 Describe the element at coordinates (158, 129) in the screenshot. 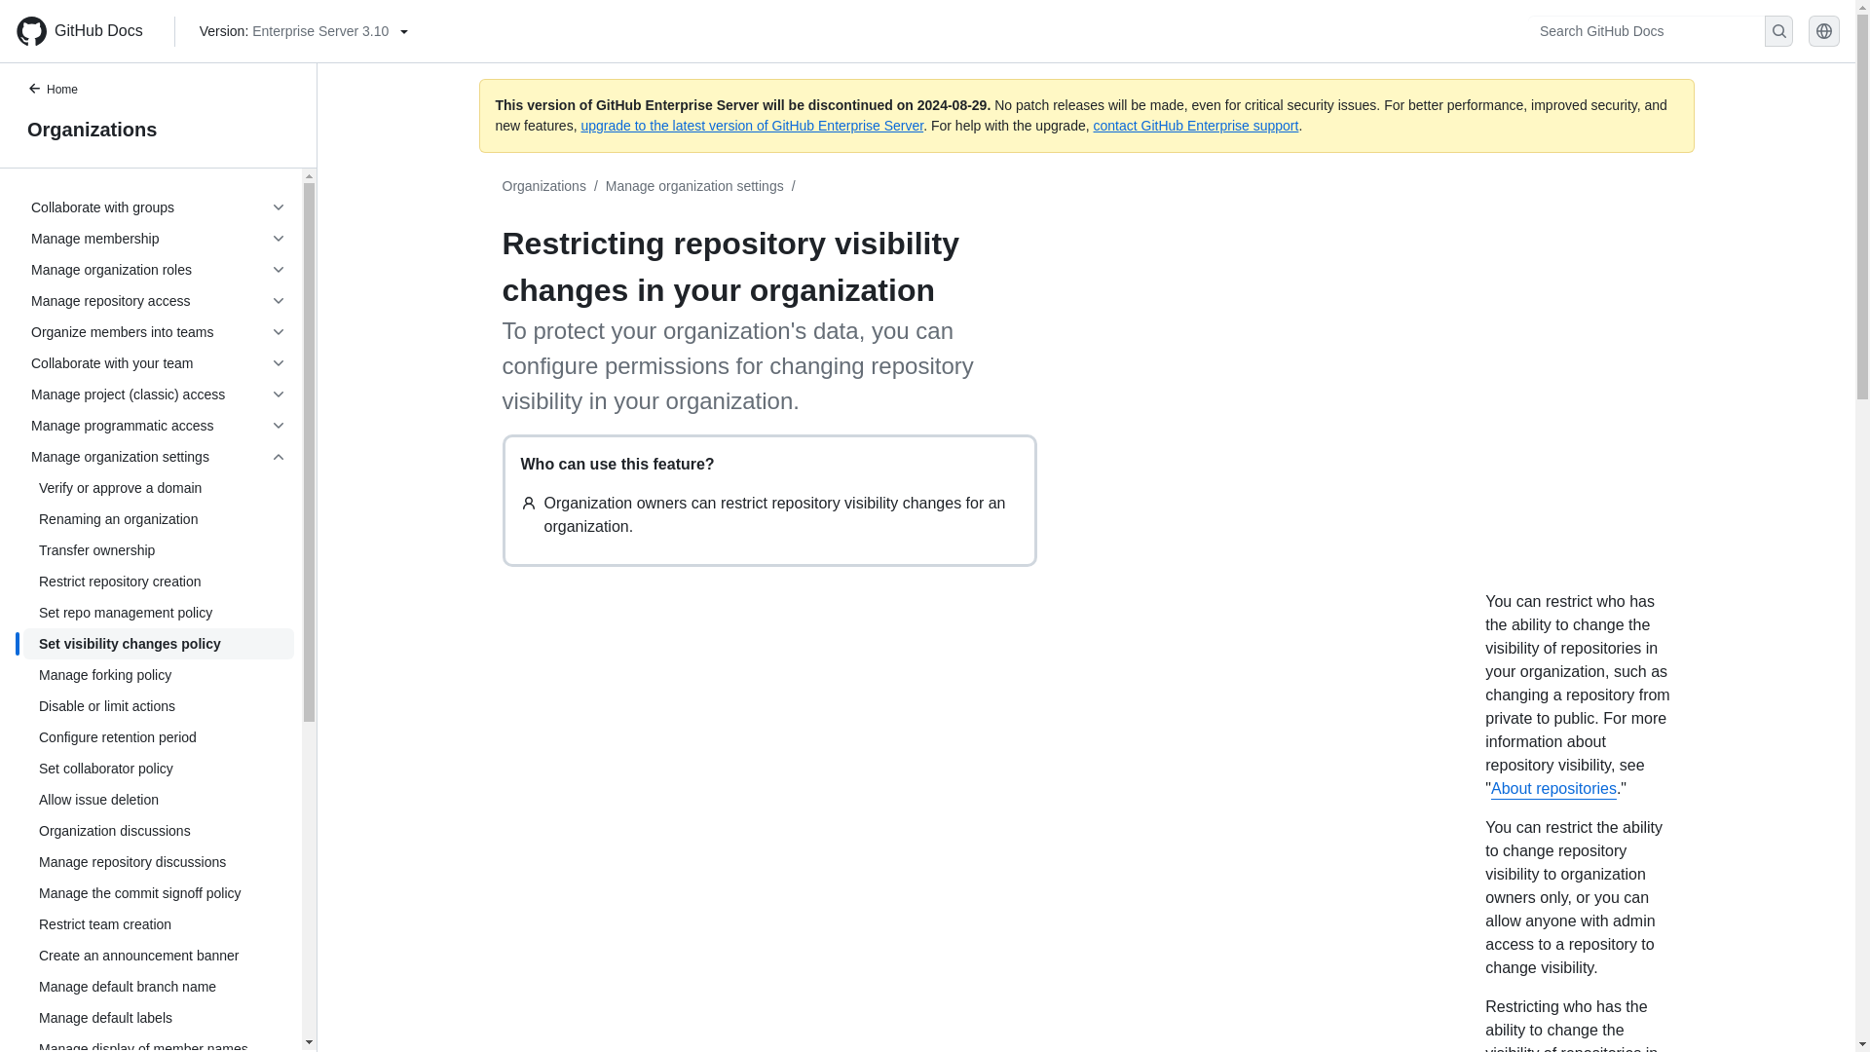

I see `Organizations` at that location.